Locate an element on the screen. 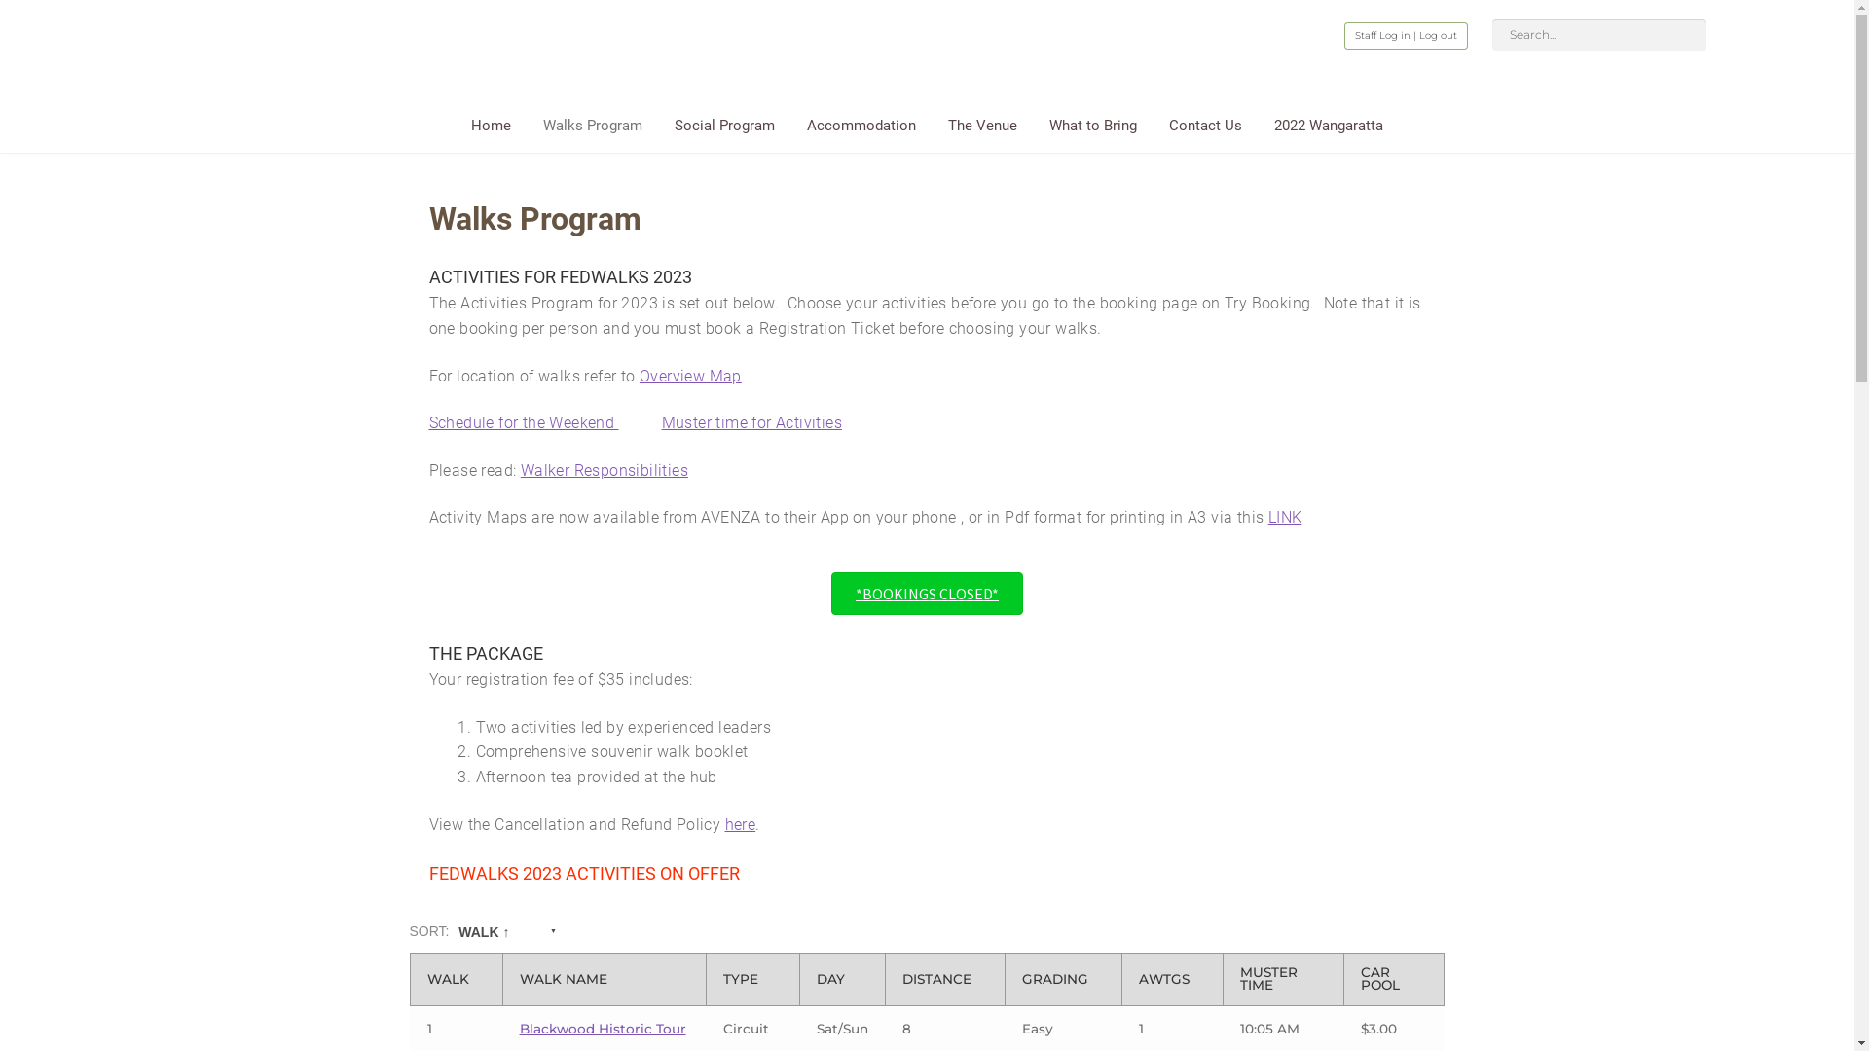  Schedule for the Weekend  is located at coordinates (524, 422).